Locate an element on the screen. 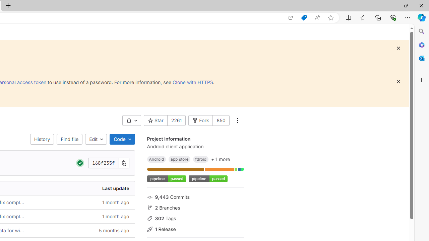 The image size is (429, 241). 2 Branches is located at coordinates (195, 207).